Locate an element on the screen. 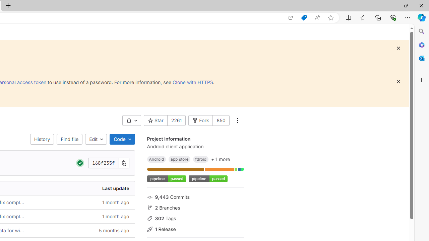 The image size is (429, 241). 2 Branches is located at coordinates (195, 207).